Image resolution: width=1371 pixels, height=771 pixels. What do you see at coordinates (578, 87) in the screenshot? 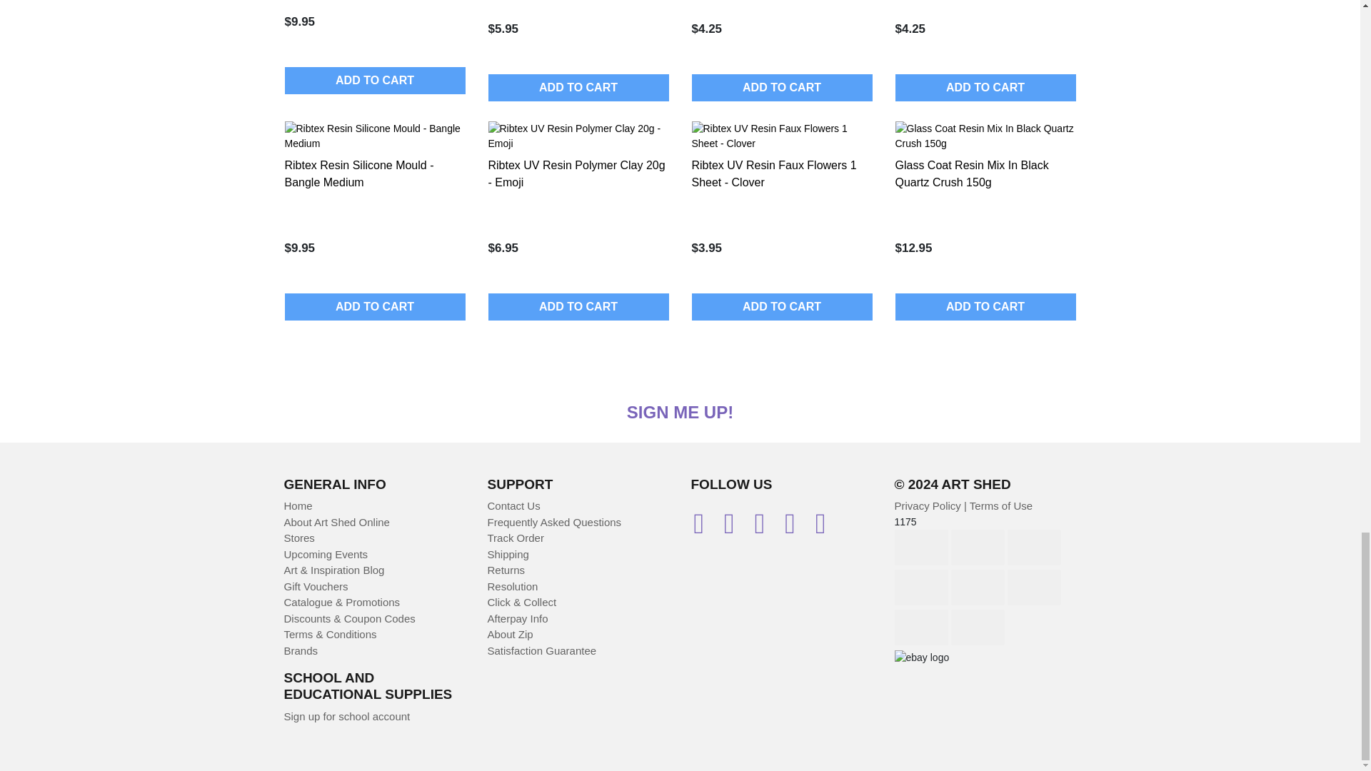
I see `Add Ribtex Resin Silicone Mould - Round Beads 16mm to Cart` at bounding box center [578, 87].